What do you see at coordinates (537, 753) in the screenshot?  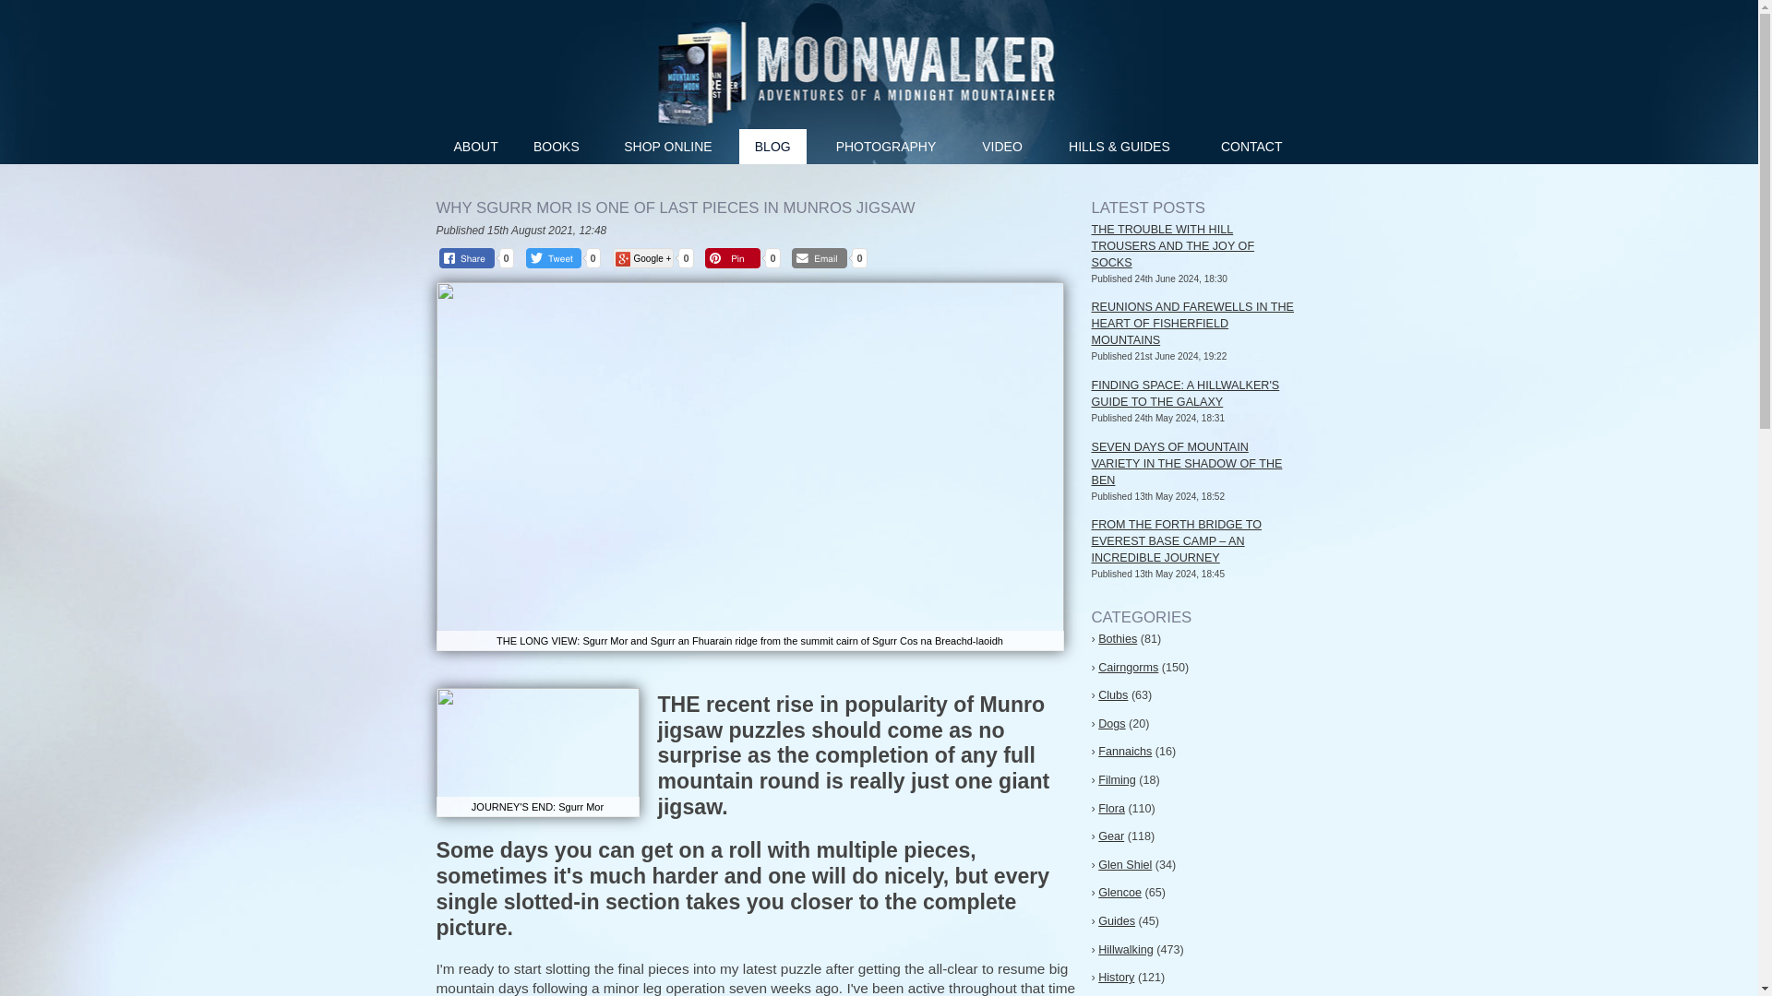 I see `JOURNEY'S END: Sgurr Mor` at bounding box center [537, 753].